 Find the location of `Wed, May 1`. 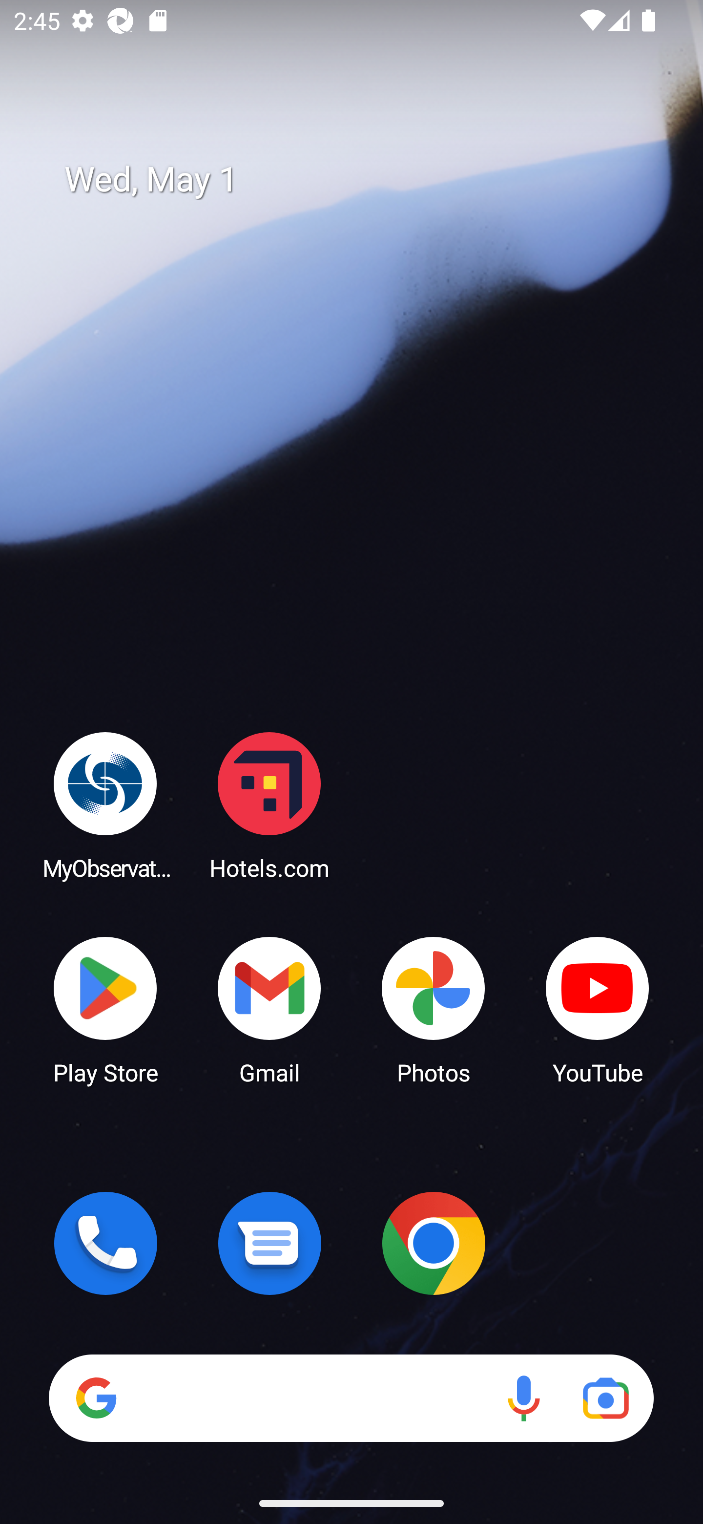

Wed, May 1 is located at coordinates (365, 180).